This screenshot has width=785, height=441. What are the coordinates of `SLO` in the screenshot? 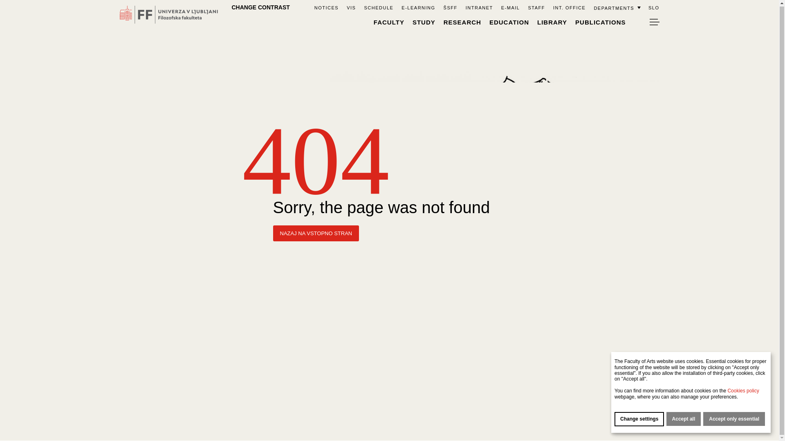 It's located at (653, 7).